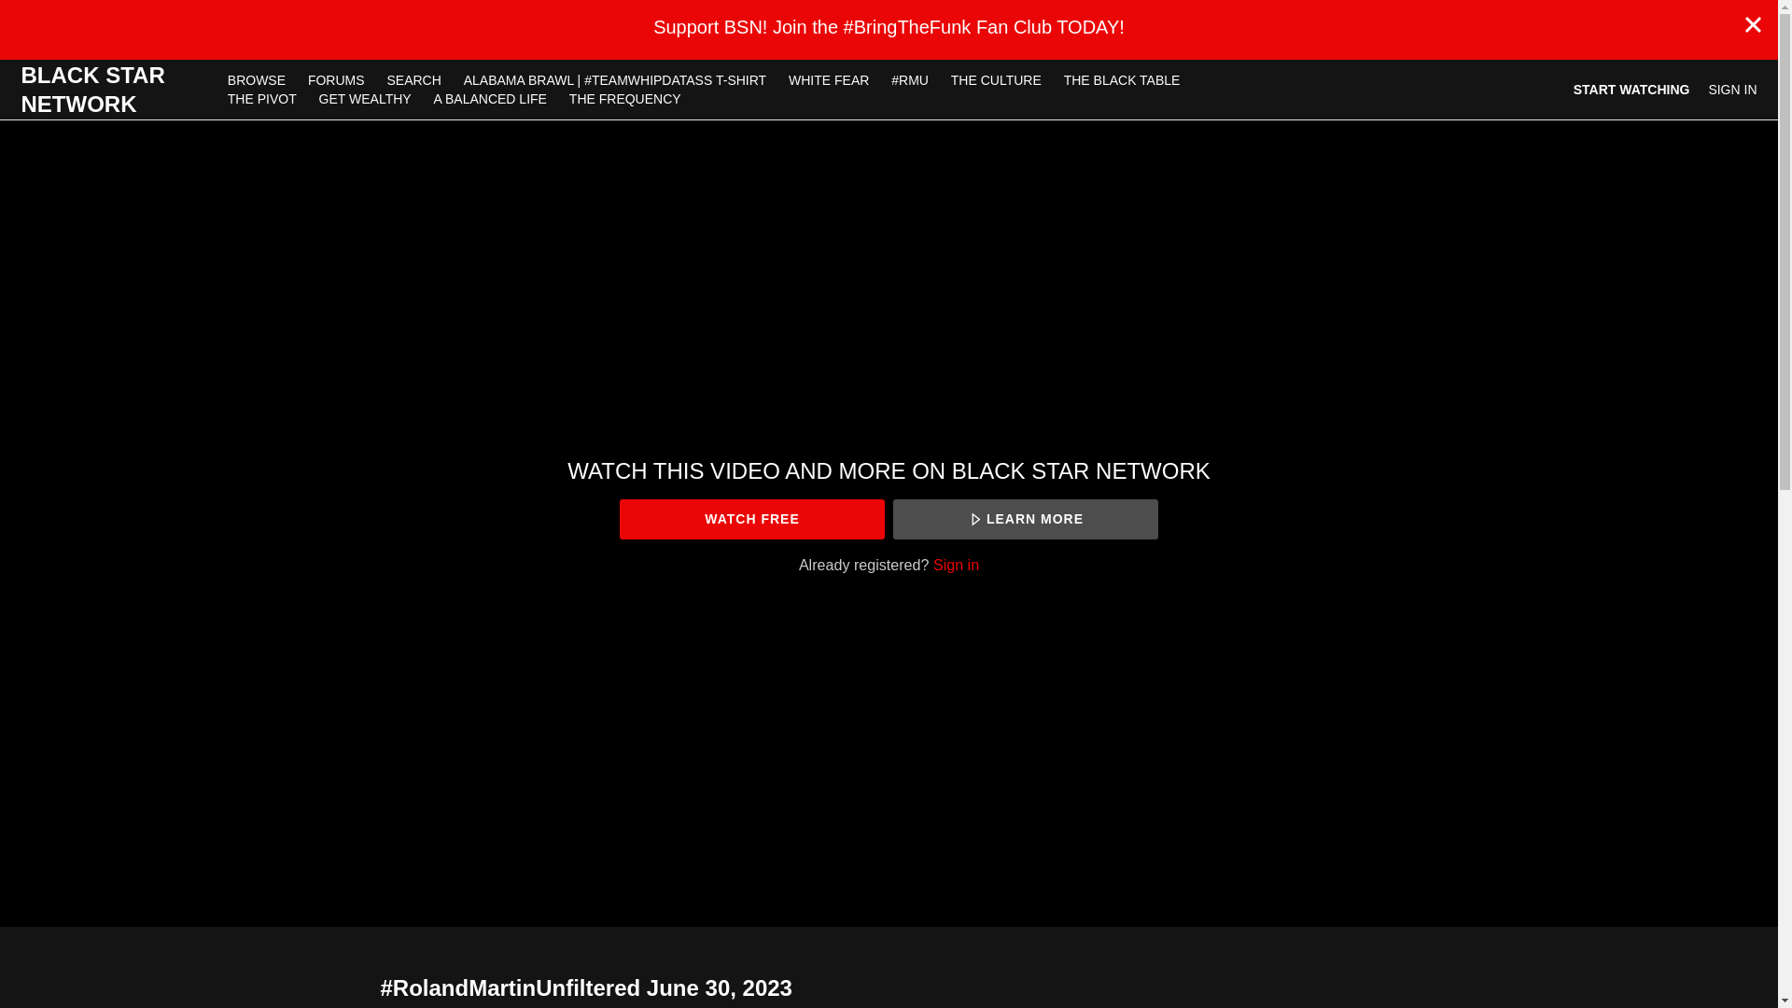  I want to click on THE FREQUENCY, so click(624, 99).